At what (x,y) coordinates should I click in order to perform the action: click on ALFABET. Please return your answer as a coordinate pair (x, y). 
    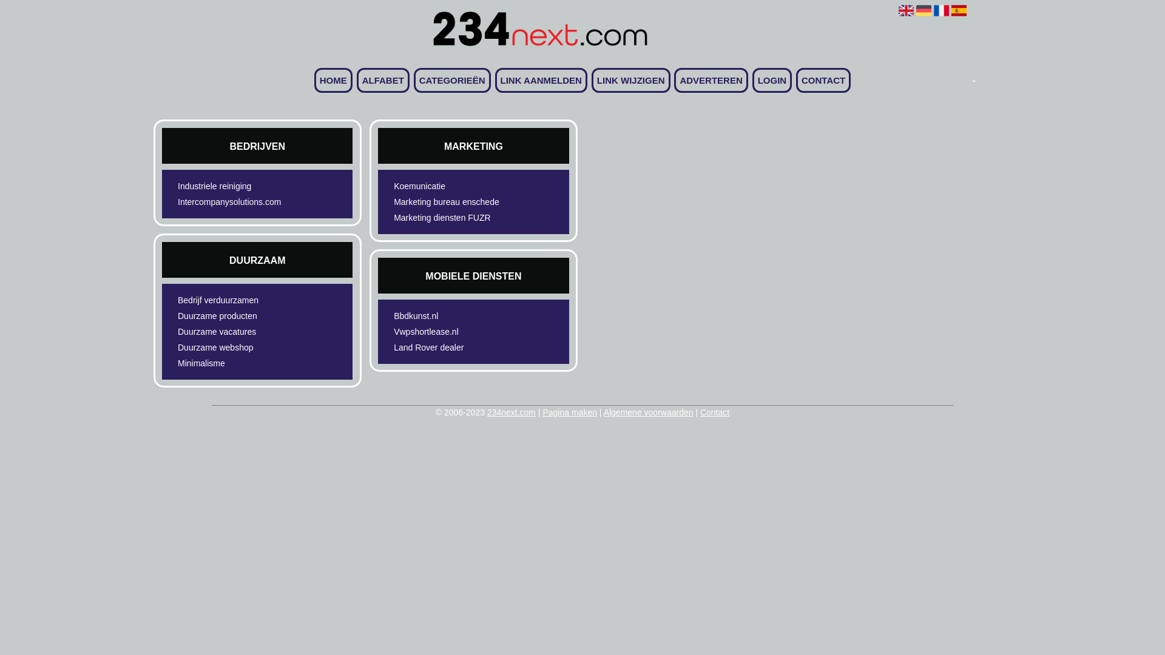
    Looking at the image, I should click on (383, 80).